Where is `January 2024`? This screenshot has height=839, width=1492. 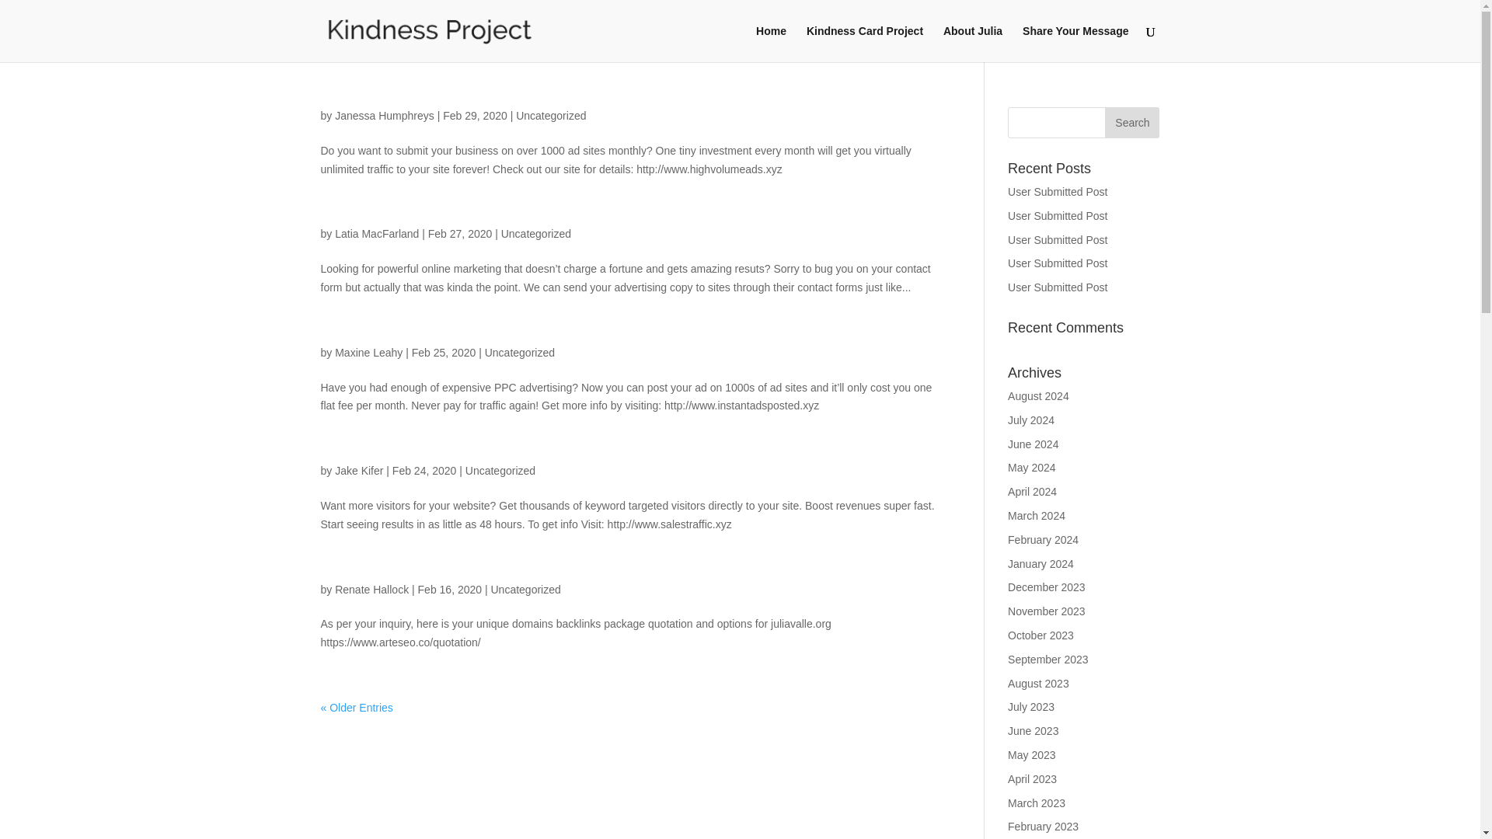 January 2024 is located at coordinates (1041, 564).